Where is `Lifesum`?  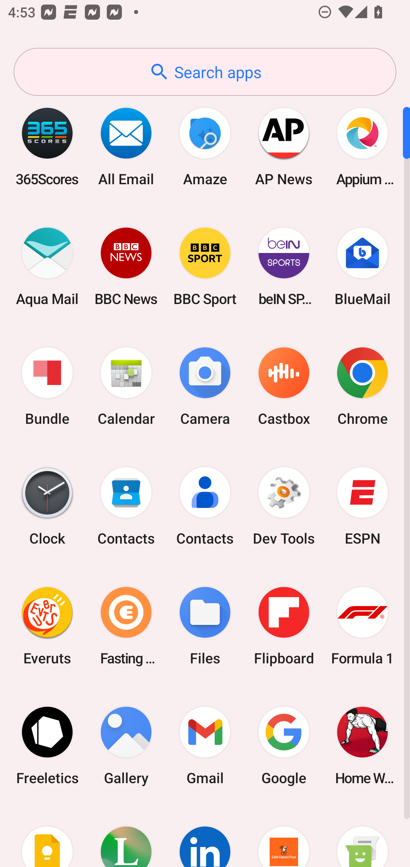 Lifesum is located at coordinates (126, 836).